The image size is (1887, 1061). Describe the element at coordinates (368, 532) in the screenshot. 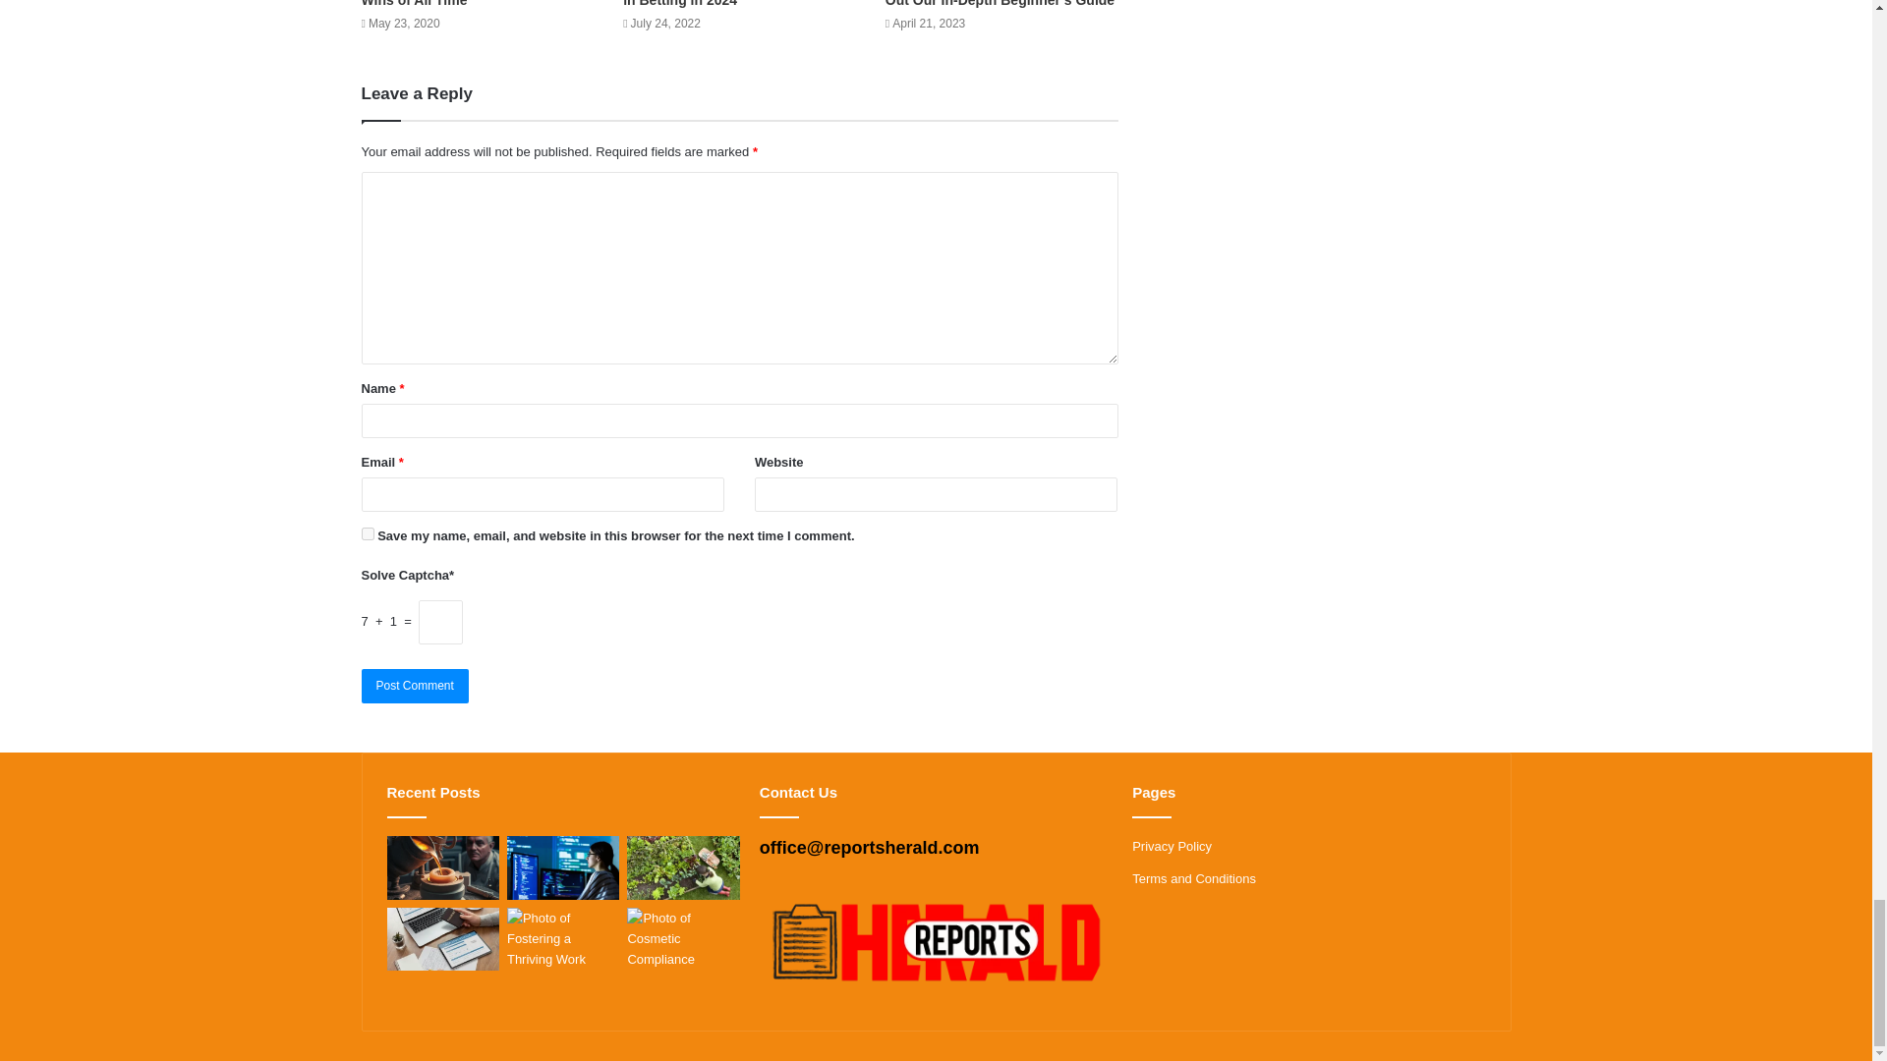

I see `yes` at that location.